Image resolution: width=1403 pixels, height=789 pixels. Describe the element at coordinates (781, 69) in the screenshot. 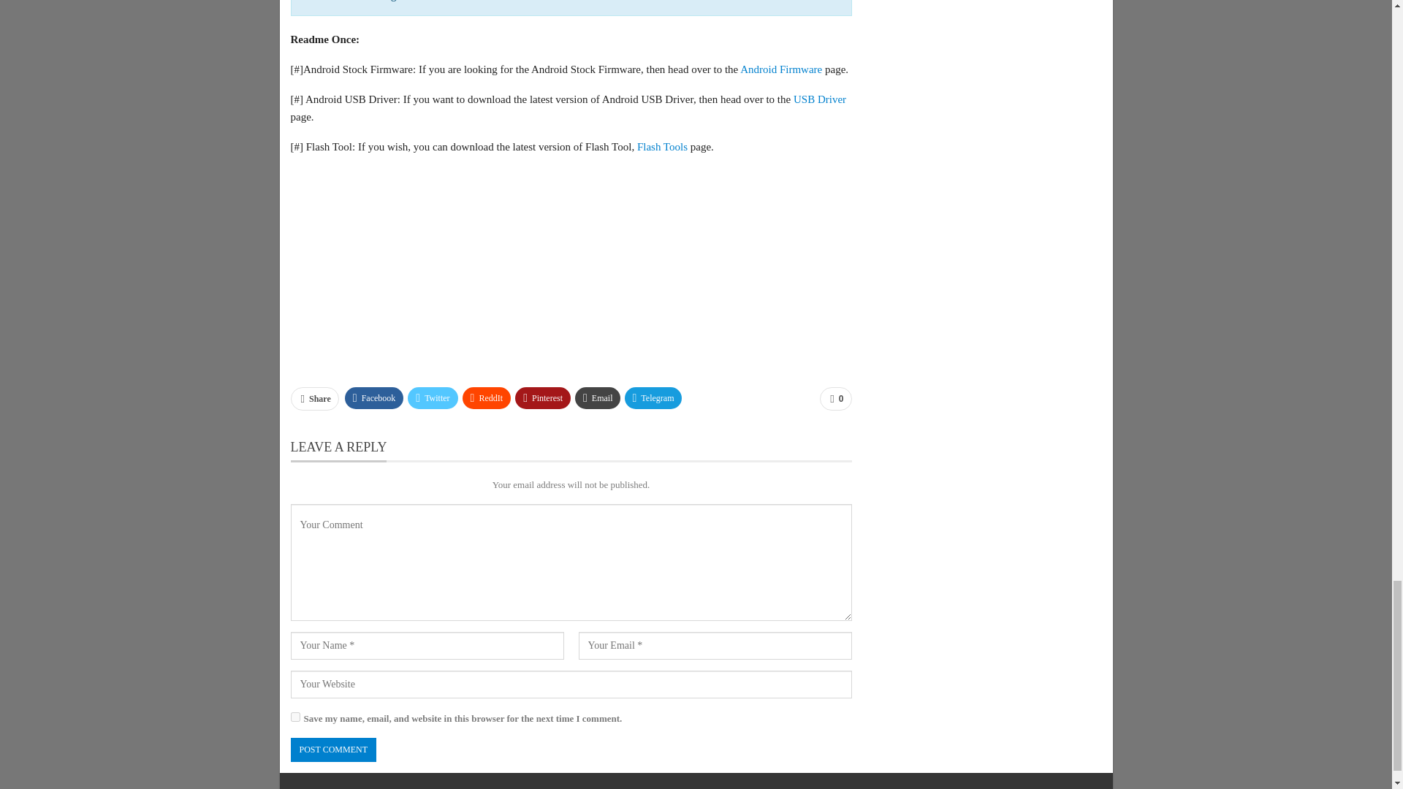

I see `Android Firmware` at that location.